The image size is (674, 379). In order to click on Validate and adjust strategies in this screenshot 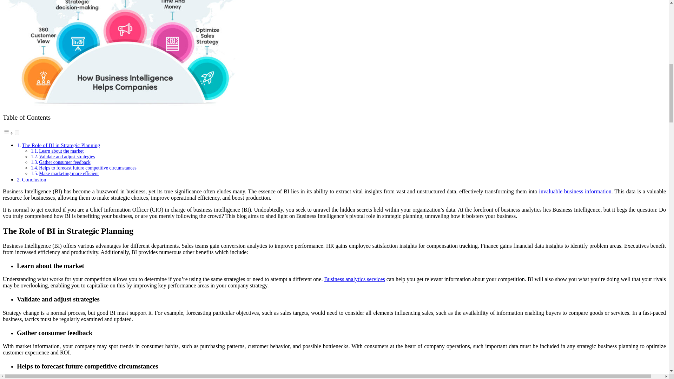, I will do `click(67, 157)`.